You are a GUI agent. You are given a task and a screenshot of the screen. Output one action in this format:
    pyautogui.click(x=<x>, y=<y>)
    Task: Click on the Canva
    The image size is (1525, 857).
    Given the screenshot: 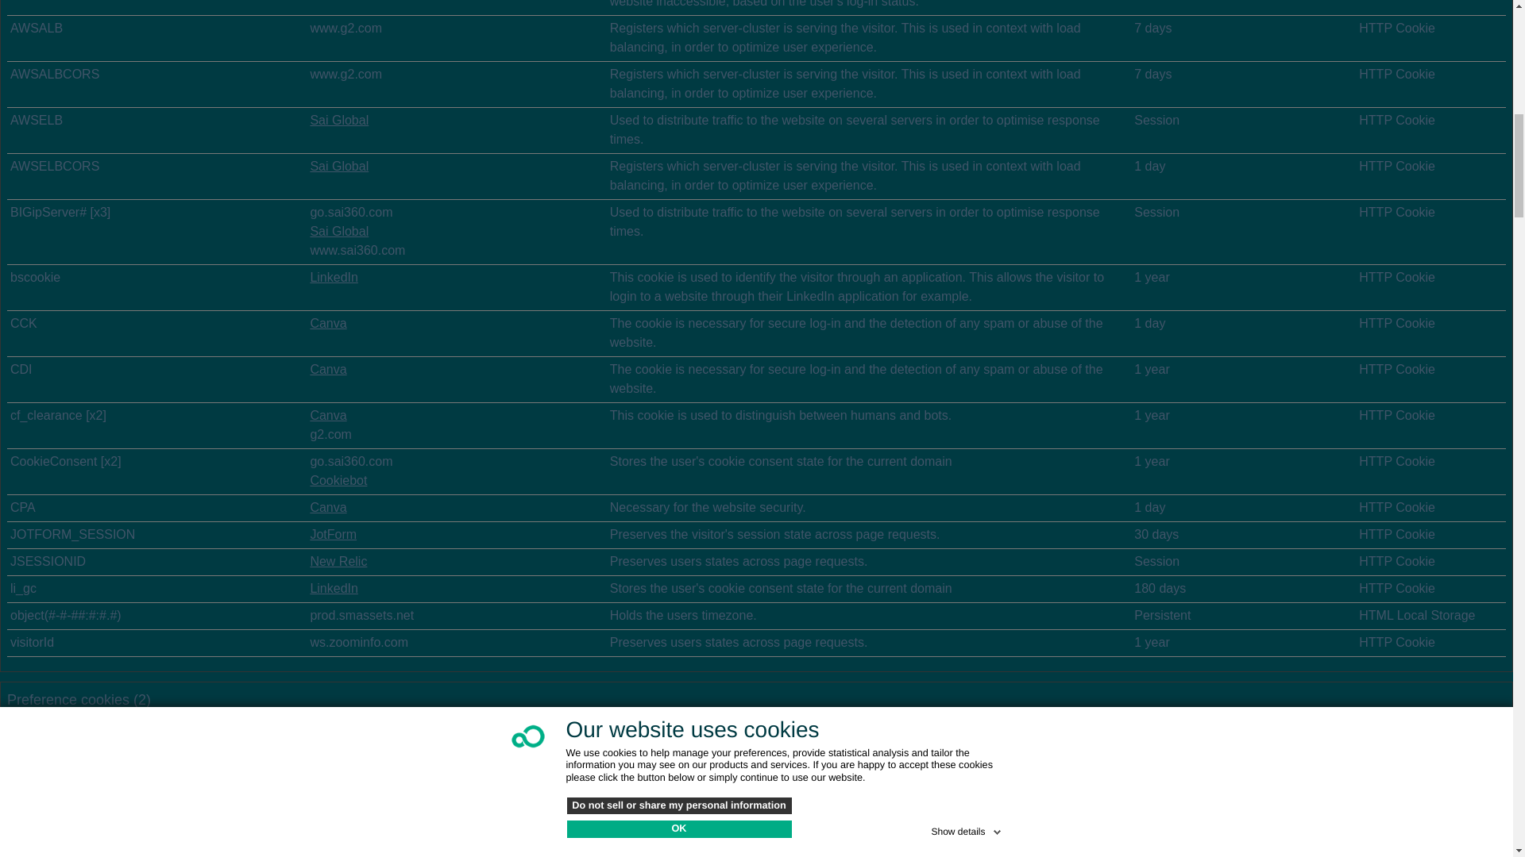 What is the action you would take?
    pyautogui.click(x=327, y=416)
    